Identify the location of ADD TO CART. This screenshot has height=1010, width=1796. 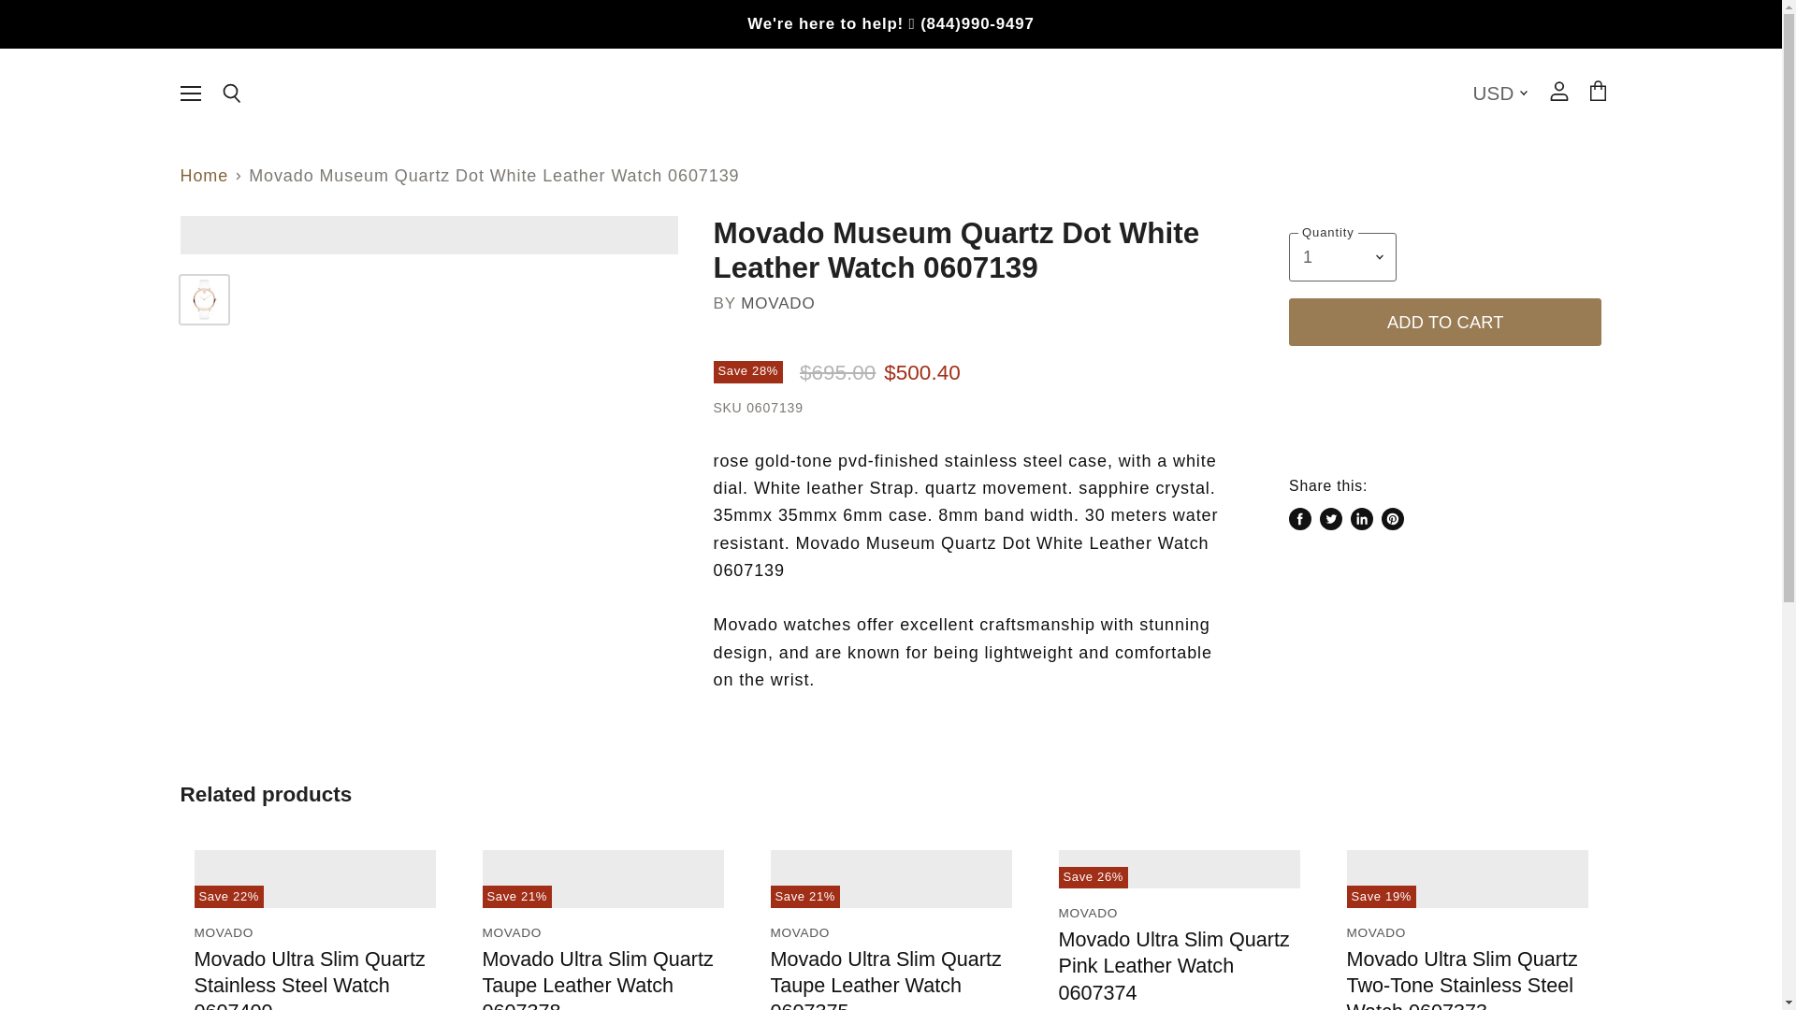
(1445, 322).